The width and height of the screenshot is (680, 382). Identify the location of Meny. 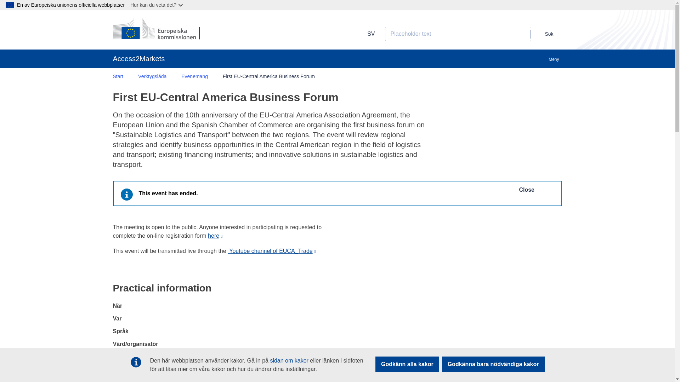
(554, 56).